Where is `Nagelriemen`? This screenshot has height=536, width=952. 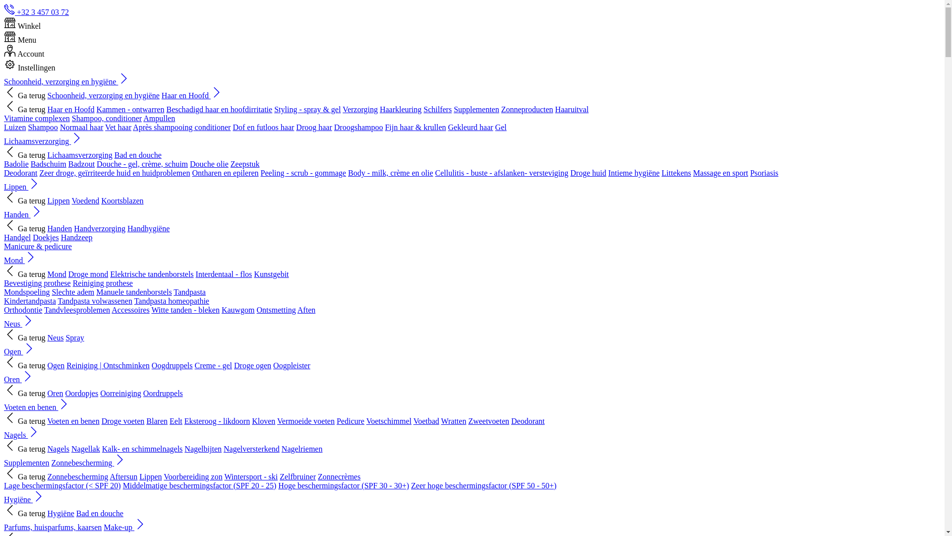 Nagelriemen is located at coordinates (302, 449).